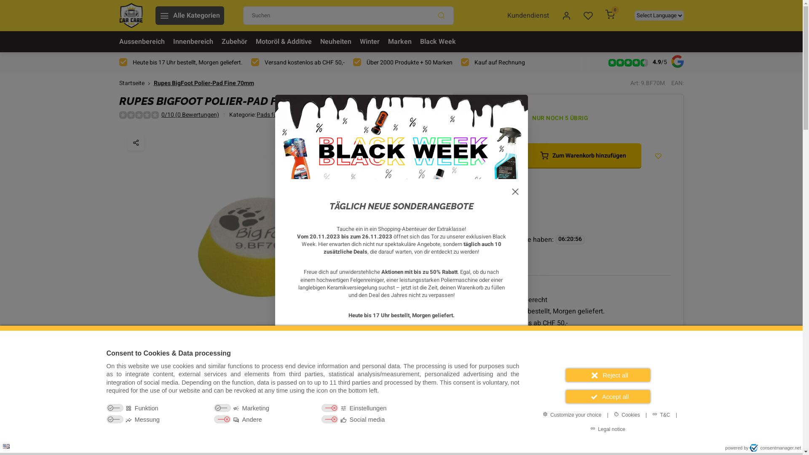  I want to click on Car Care King, so click(131, 16).